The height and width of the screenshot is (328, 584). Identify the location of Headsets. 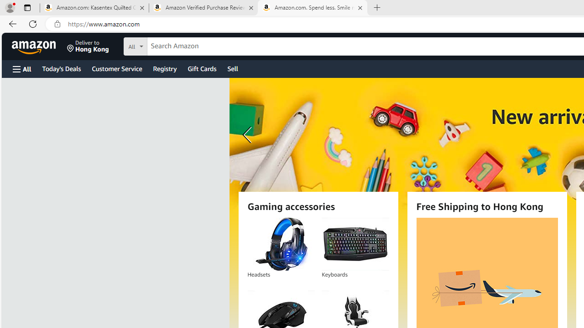
(281, 244).